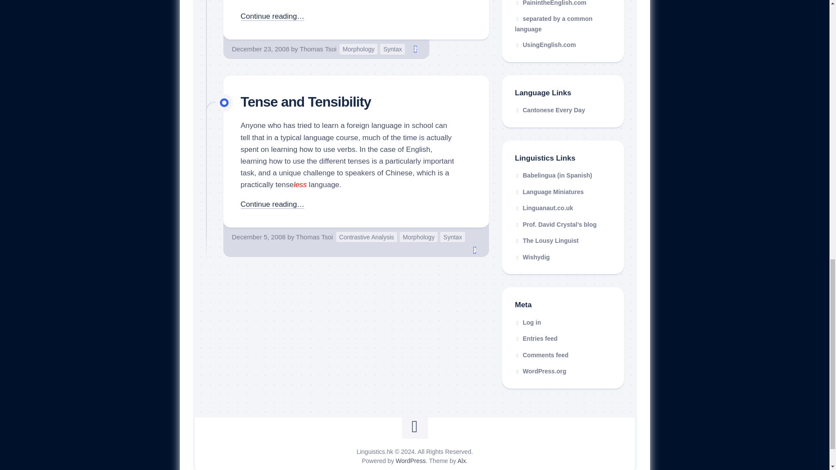 This screenshot has height=470, width=836. What do you see at coordinates (367, 238) in the screenshot?
I see `Contrastive Analysis` at bounding box center [367, 238].